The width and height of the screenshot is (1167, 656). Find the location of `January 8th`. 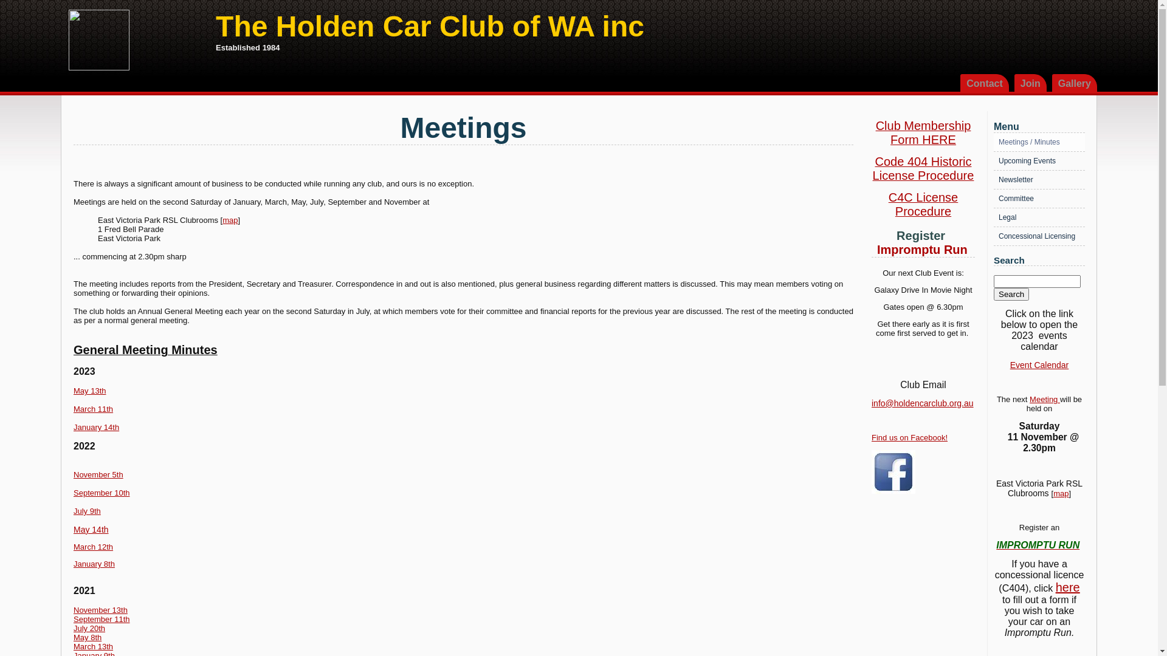

January 8th is located at coordinates (94, 564).